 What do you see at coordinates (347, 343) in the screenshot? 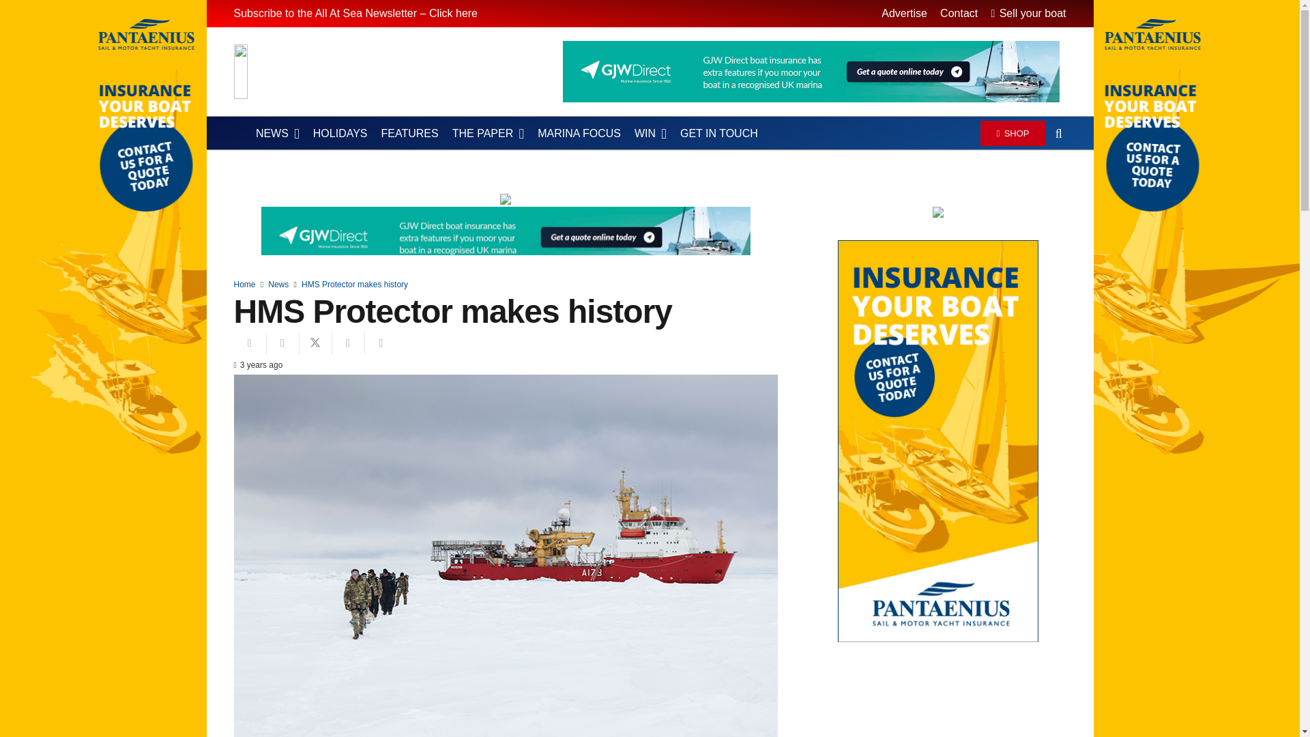
I see `Share this` at bounding box center [347, 343].